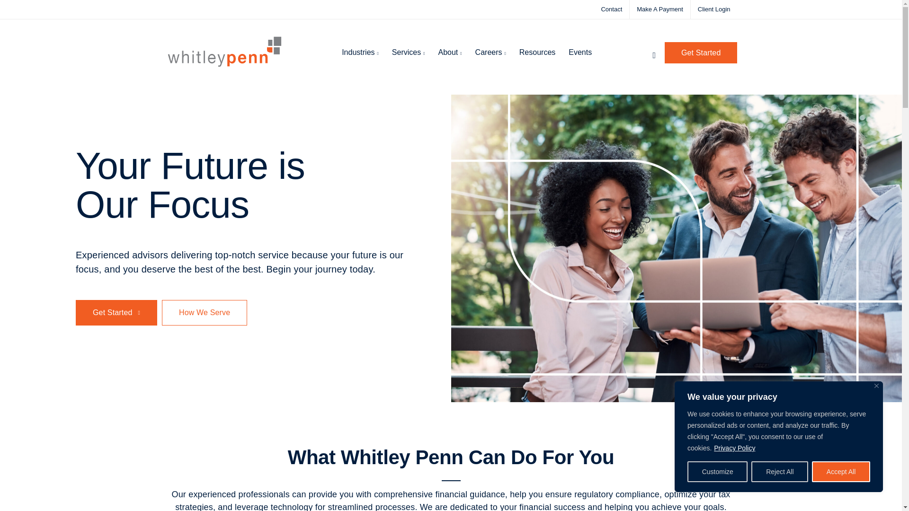 Image resolution: width=909 pixels, height=511 pixels. I want to click on Contact, so click(611, 9).